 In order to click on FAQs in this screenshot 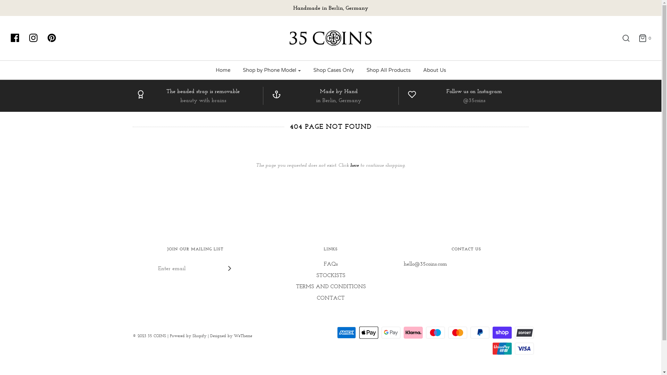, I will do `click(331, 265)`.